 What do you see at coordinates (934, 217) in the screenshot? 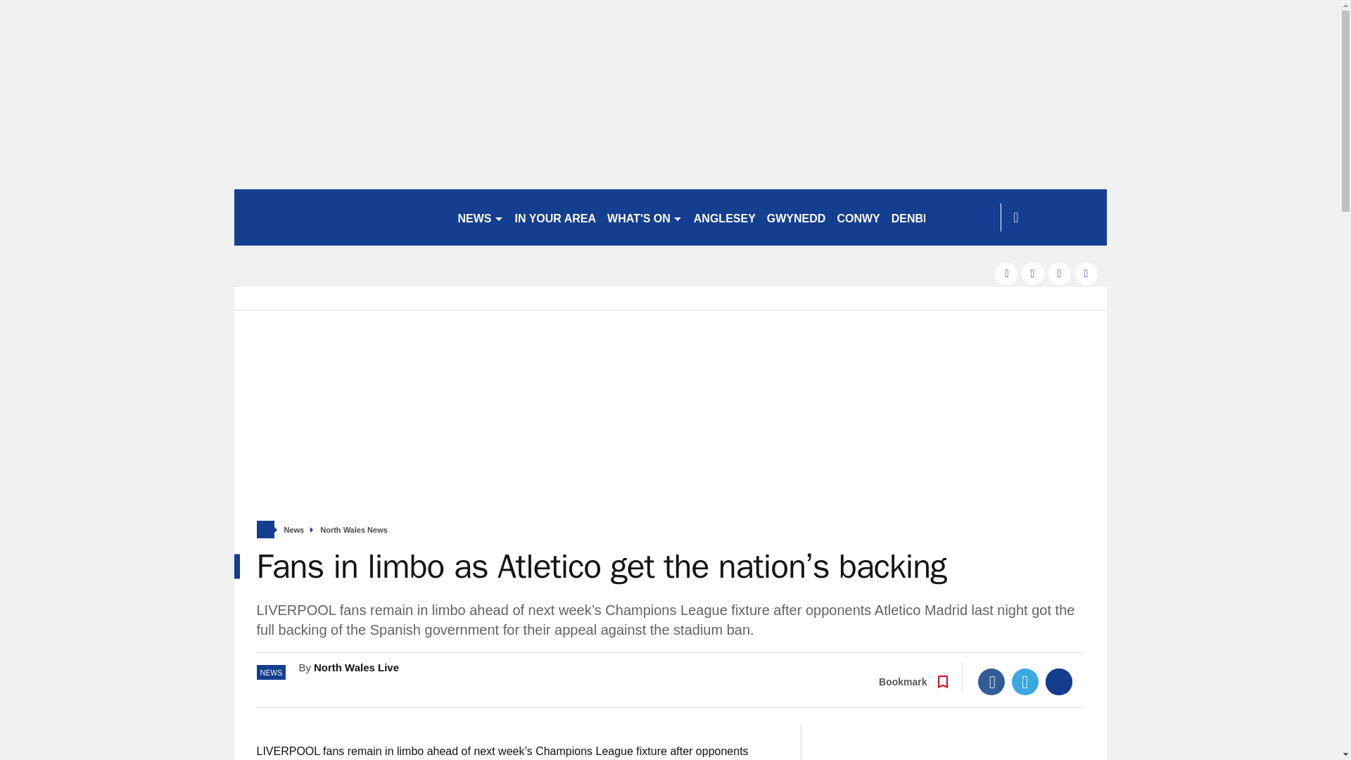
I see `DENBIGHSHIRE` at bounding box center [934, 217].